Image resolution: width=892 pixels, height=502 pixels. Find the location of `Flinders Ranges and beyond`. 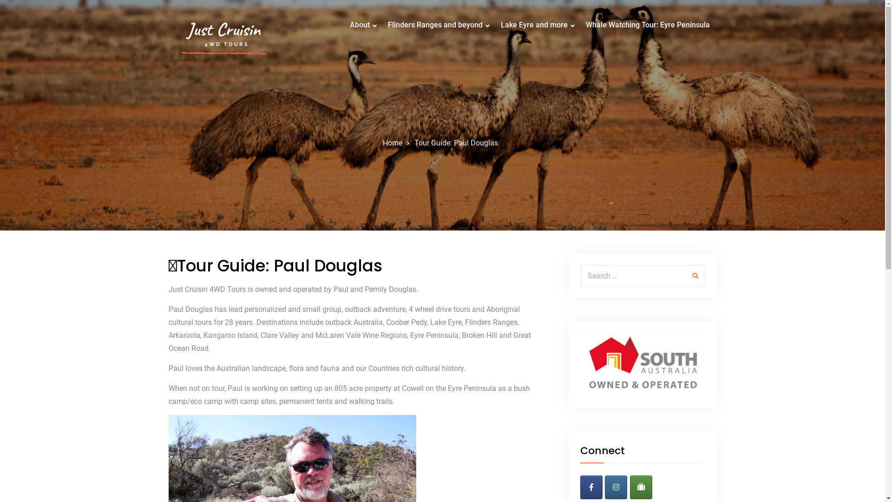

Flinders Ranges and beyond is located at coordinates (437, 25).